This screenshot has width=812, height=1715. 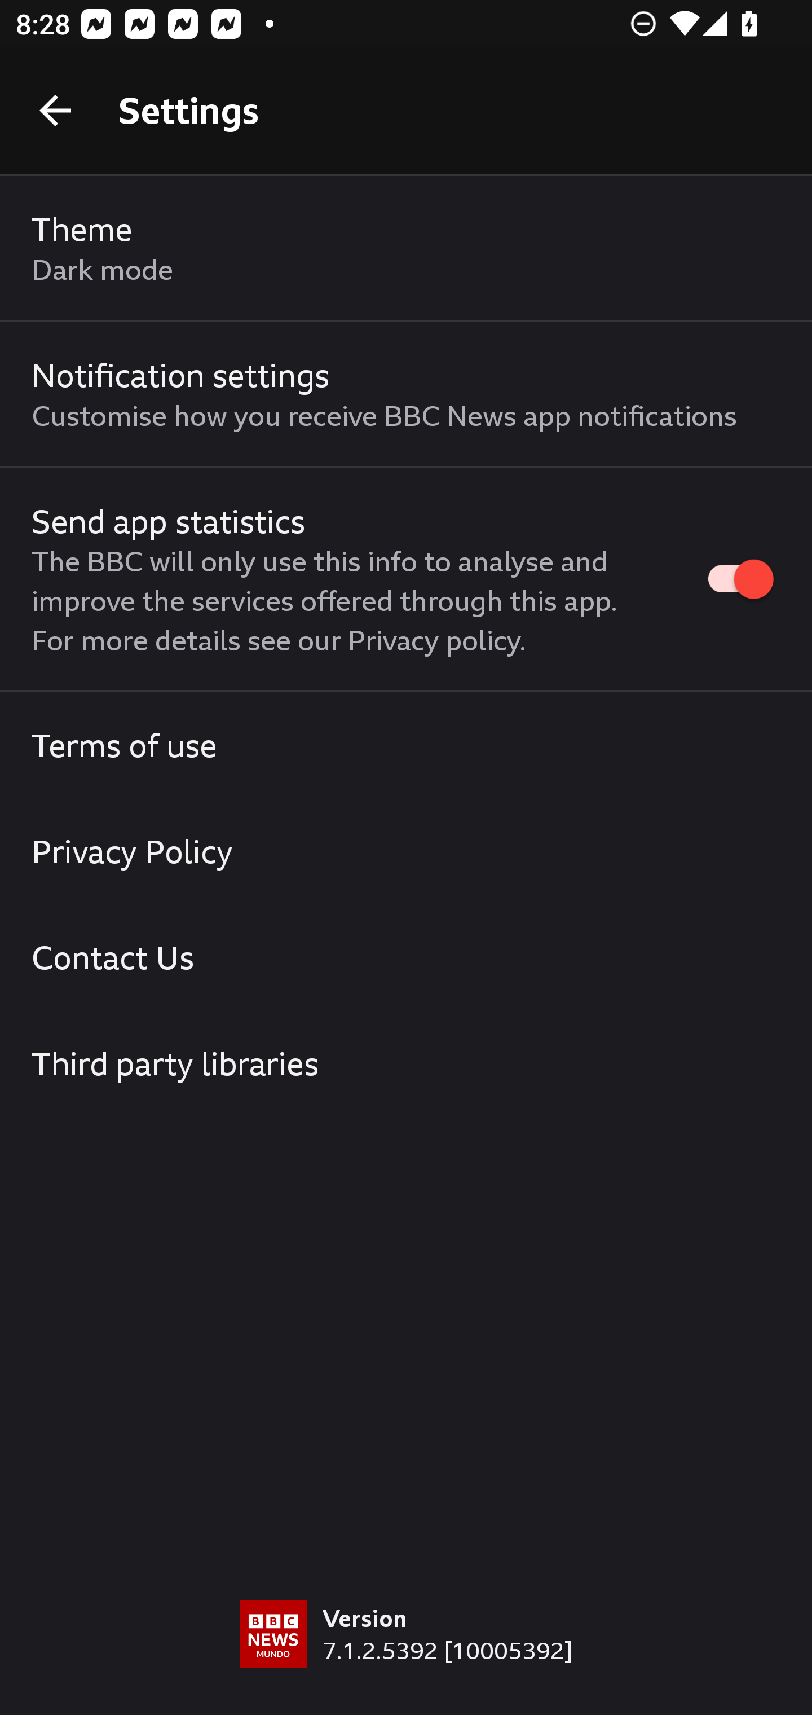 What do you see at coordinates (406, 248) in the screenshot?
I see `Theme Dark mode` at bounding box center [406, 248].